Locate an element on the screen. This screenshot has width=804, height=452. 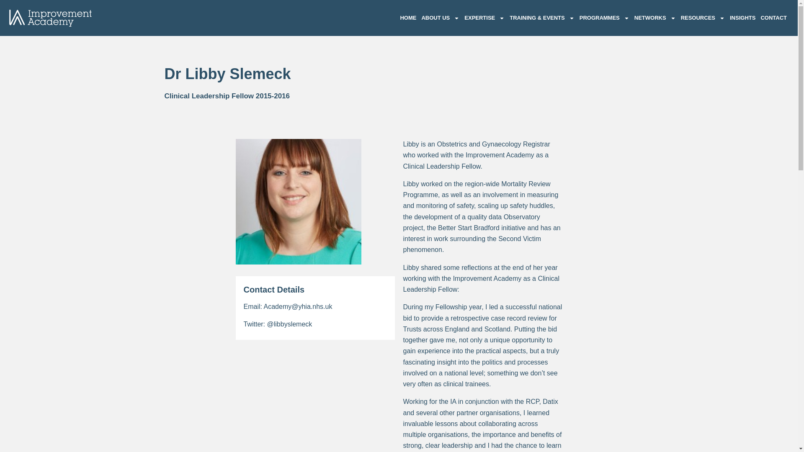
PROGRAMMES is located at coordinates (605, 18).